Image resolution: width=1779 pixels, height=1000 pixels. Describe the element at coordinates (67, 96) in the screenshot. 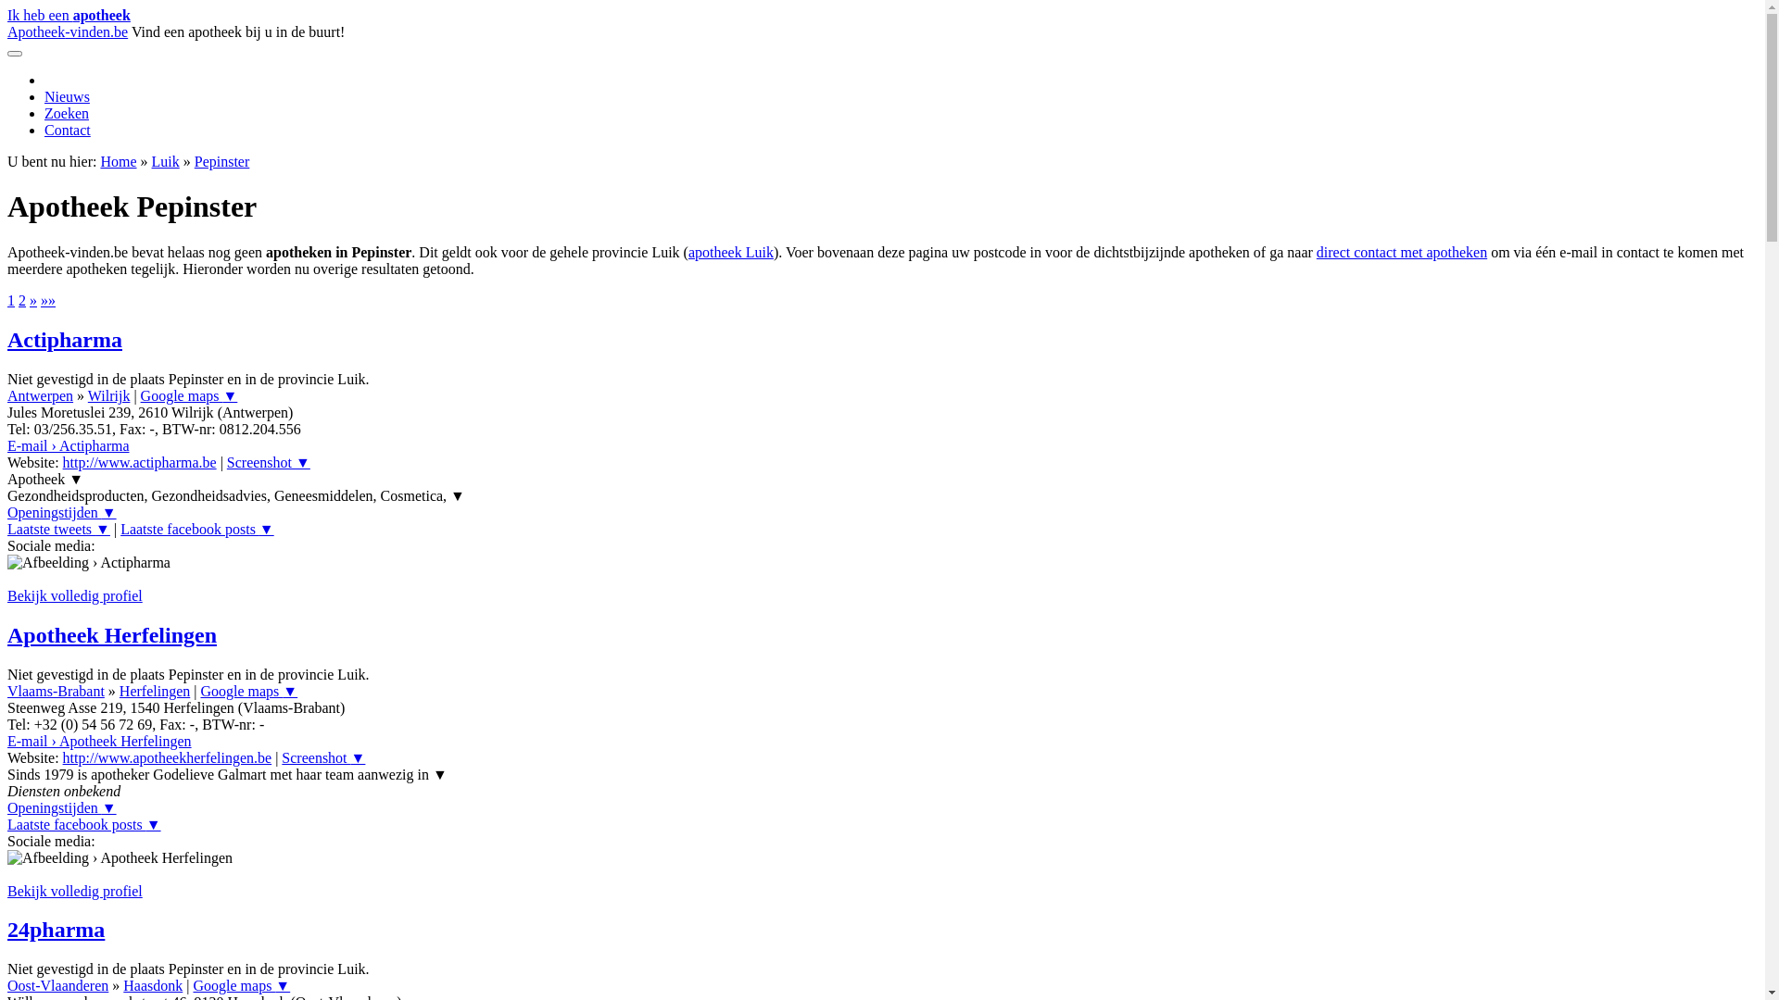

I see `Nieuws` at that location.